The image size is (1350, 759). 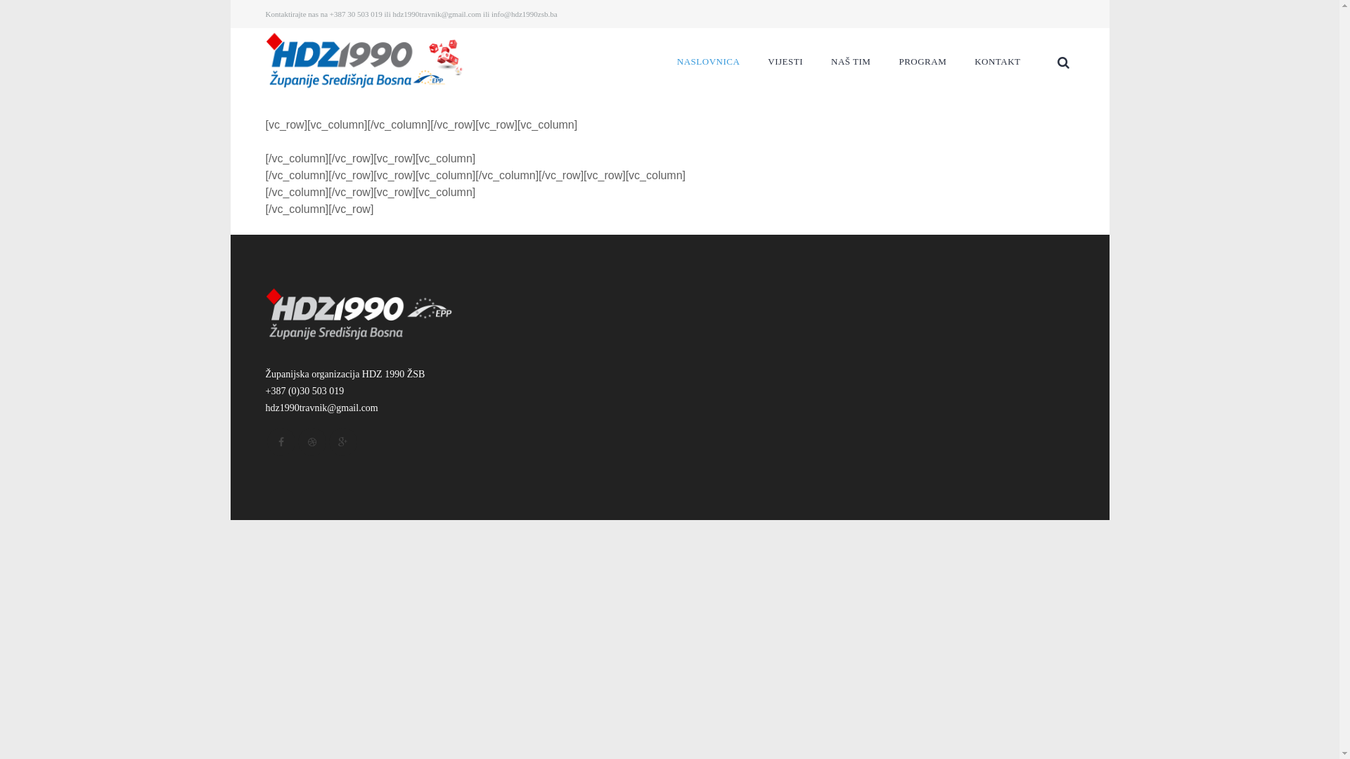 I want to click on VIJESTI, so click(x=785, y=62).